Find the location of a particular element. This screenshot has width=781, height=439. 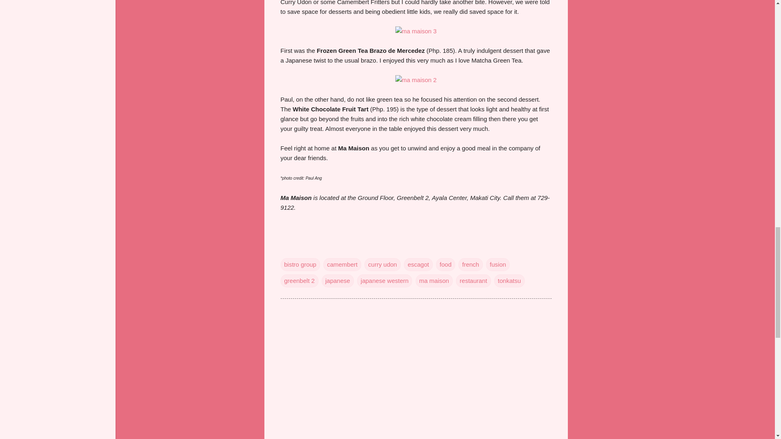

food is located at coordinates (445, 264).